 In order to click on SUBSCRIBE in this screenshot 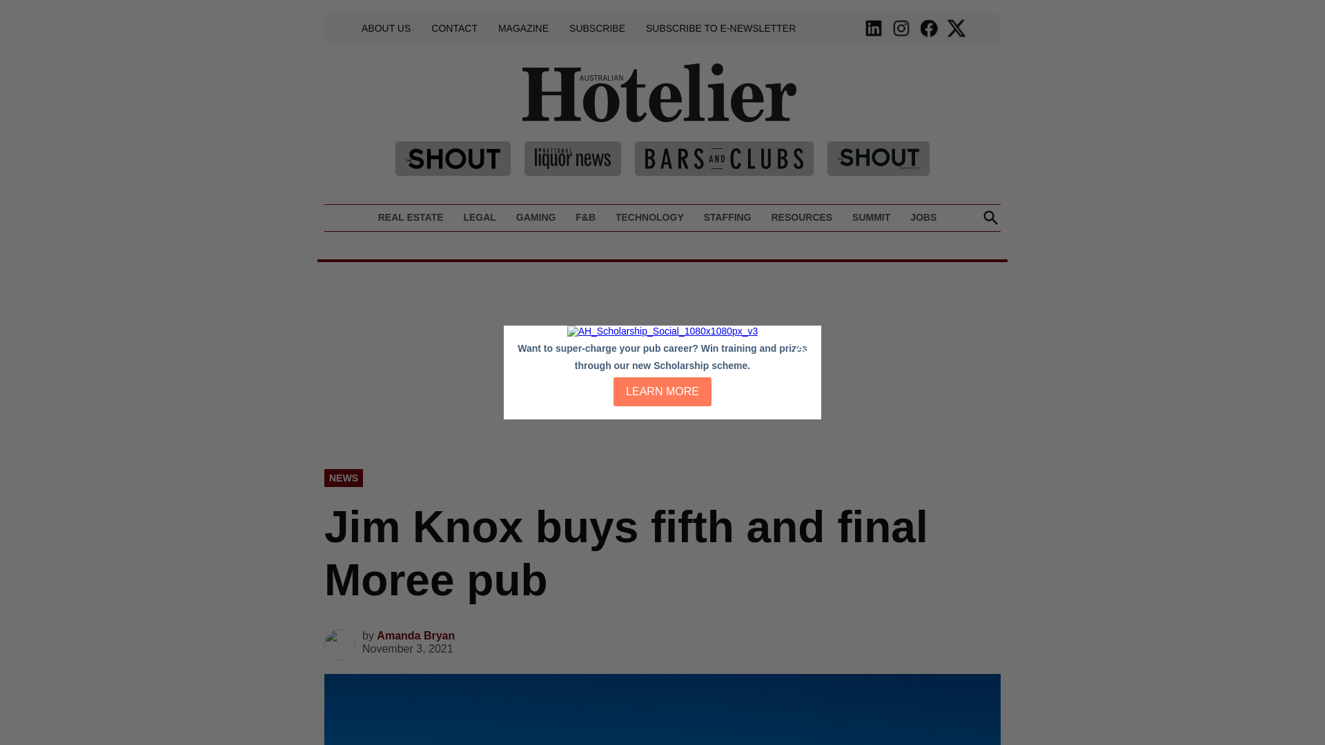, I will do `click(596, 28)`.